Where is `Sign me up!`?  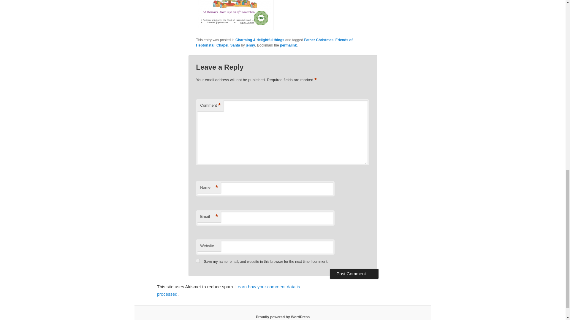 Sign me up! is located at coordinates (528, 14).